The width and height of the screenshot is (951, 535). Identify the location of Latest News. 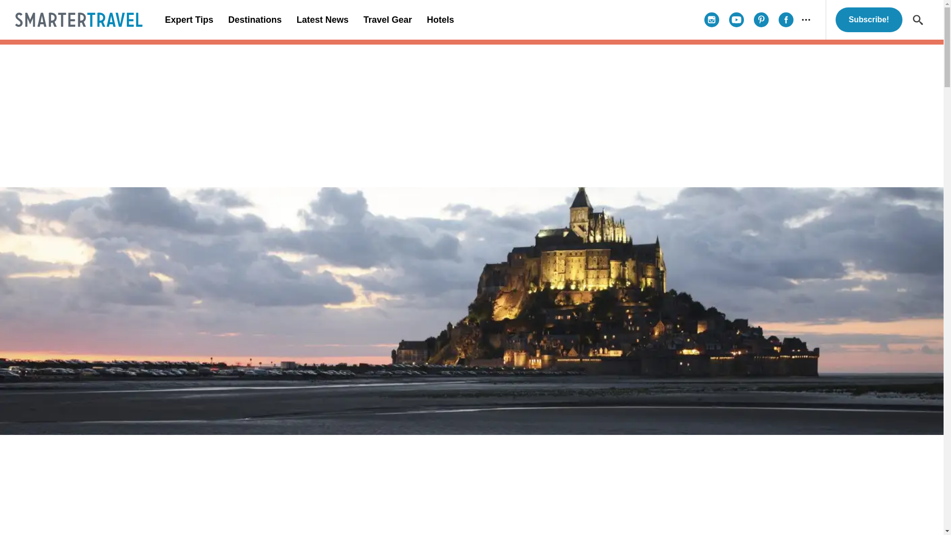
(322, 20).